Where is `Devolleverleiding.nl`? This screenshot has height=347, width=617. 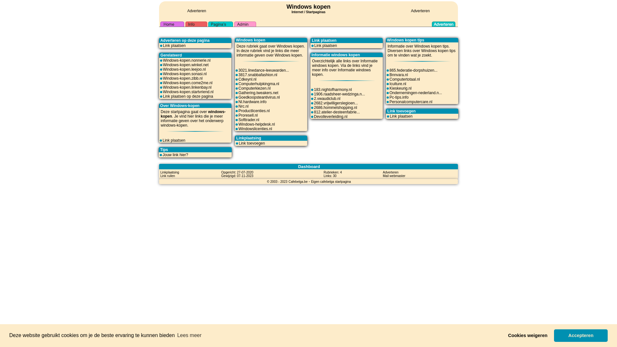
Devolleverleiding.nl is located at coordinates (331, 117).